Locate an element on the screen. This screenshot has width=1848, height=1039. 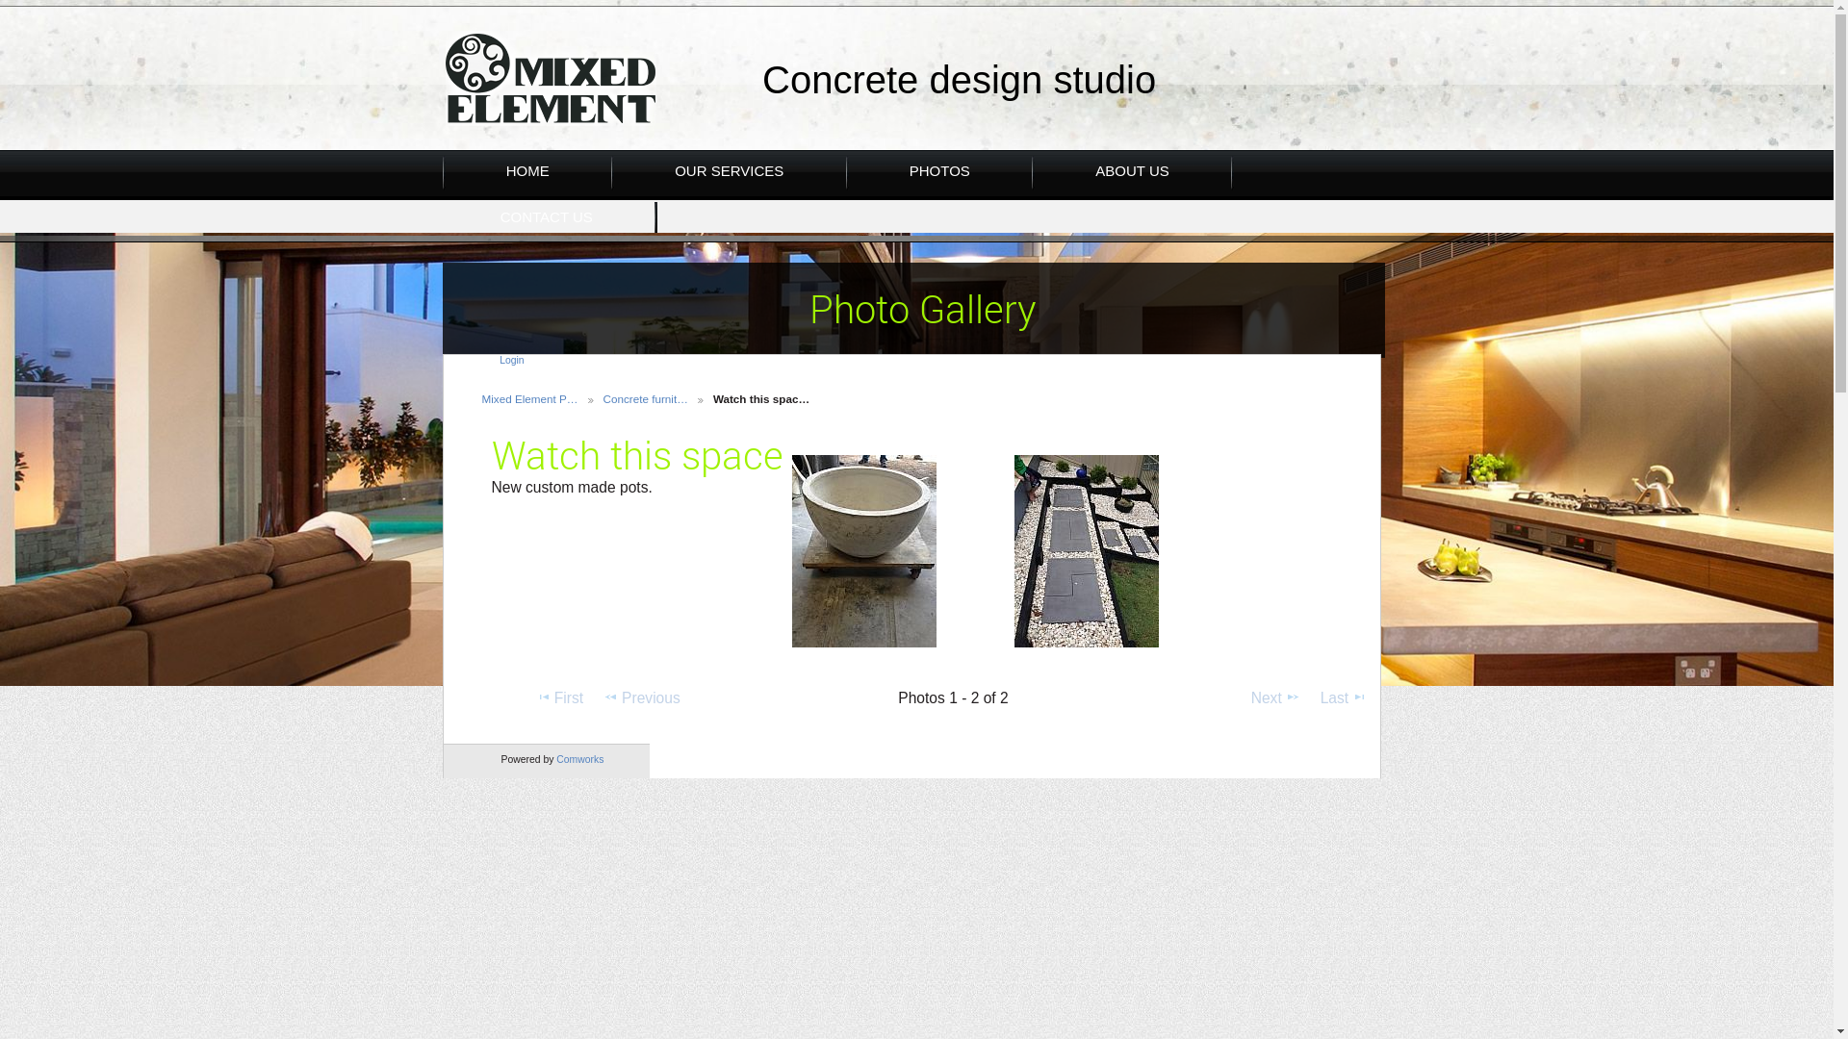
Previous is located at coordinates (642, 698).